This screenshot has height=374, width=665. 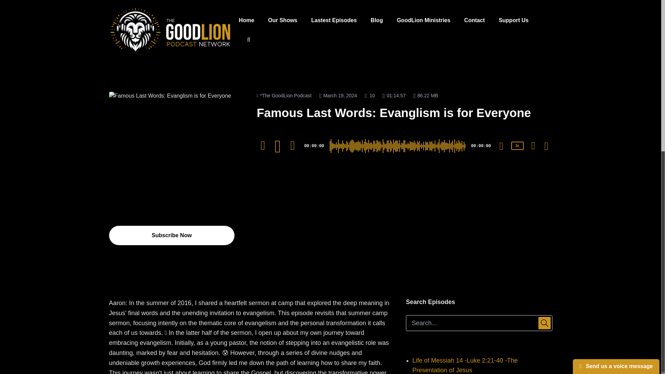 I want to click on Podcast, so click(x=284, y=96).